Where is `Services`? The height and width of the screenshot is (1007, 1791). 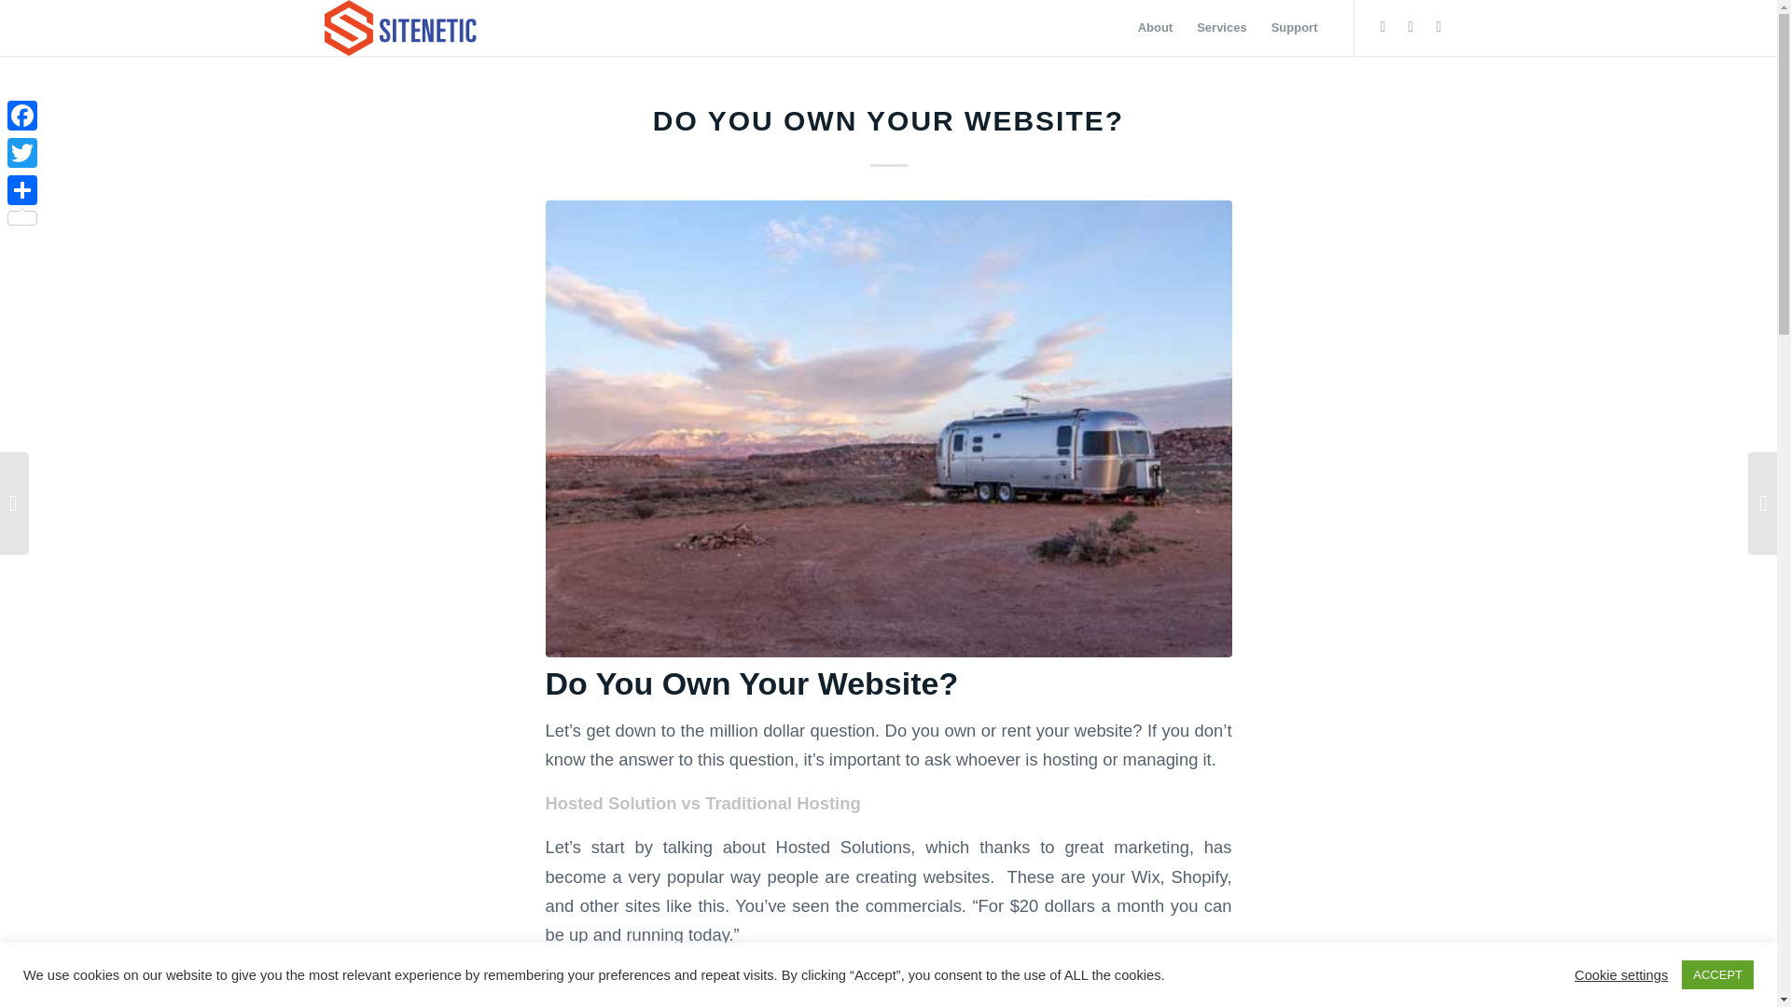 Services is located at coordinates (1221, 28).